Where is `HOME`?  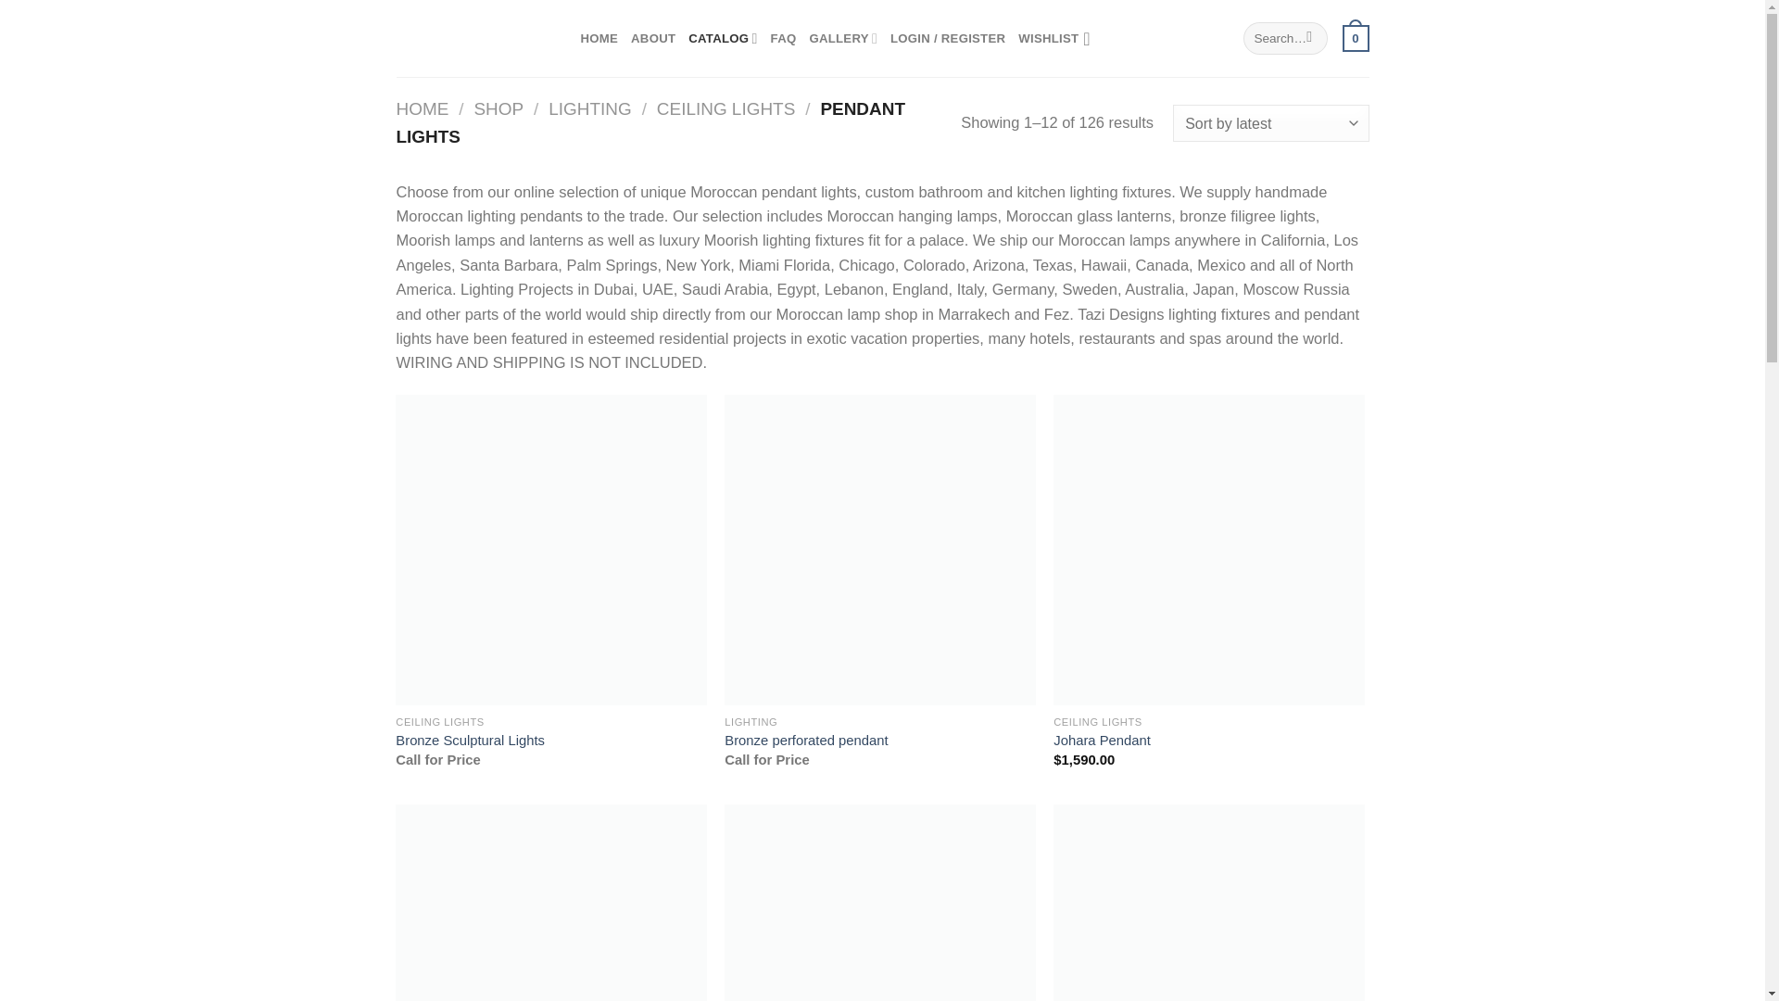 HOME is located at coordinates (599, 37).